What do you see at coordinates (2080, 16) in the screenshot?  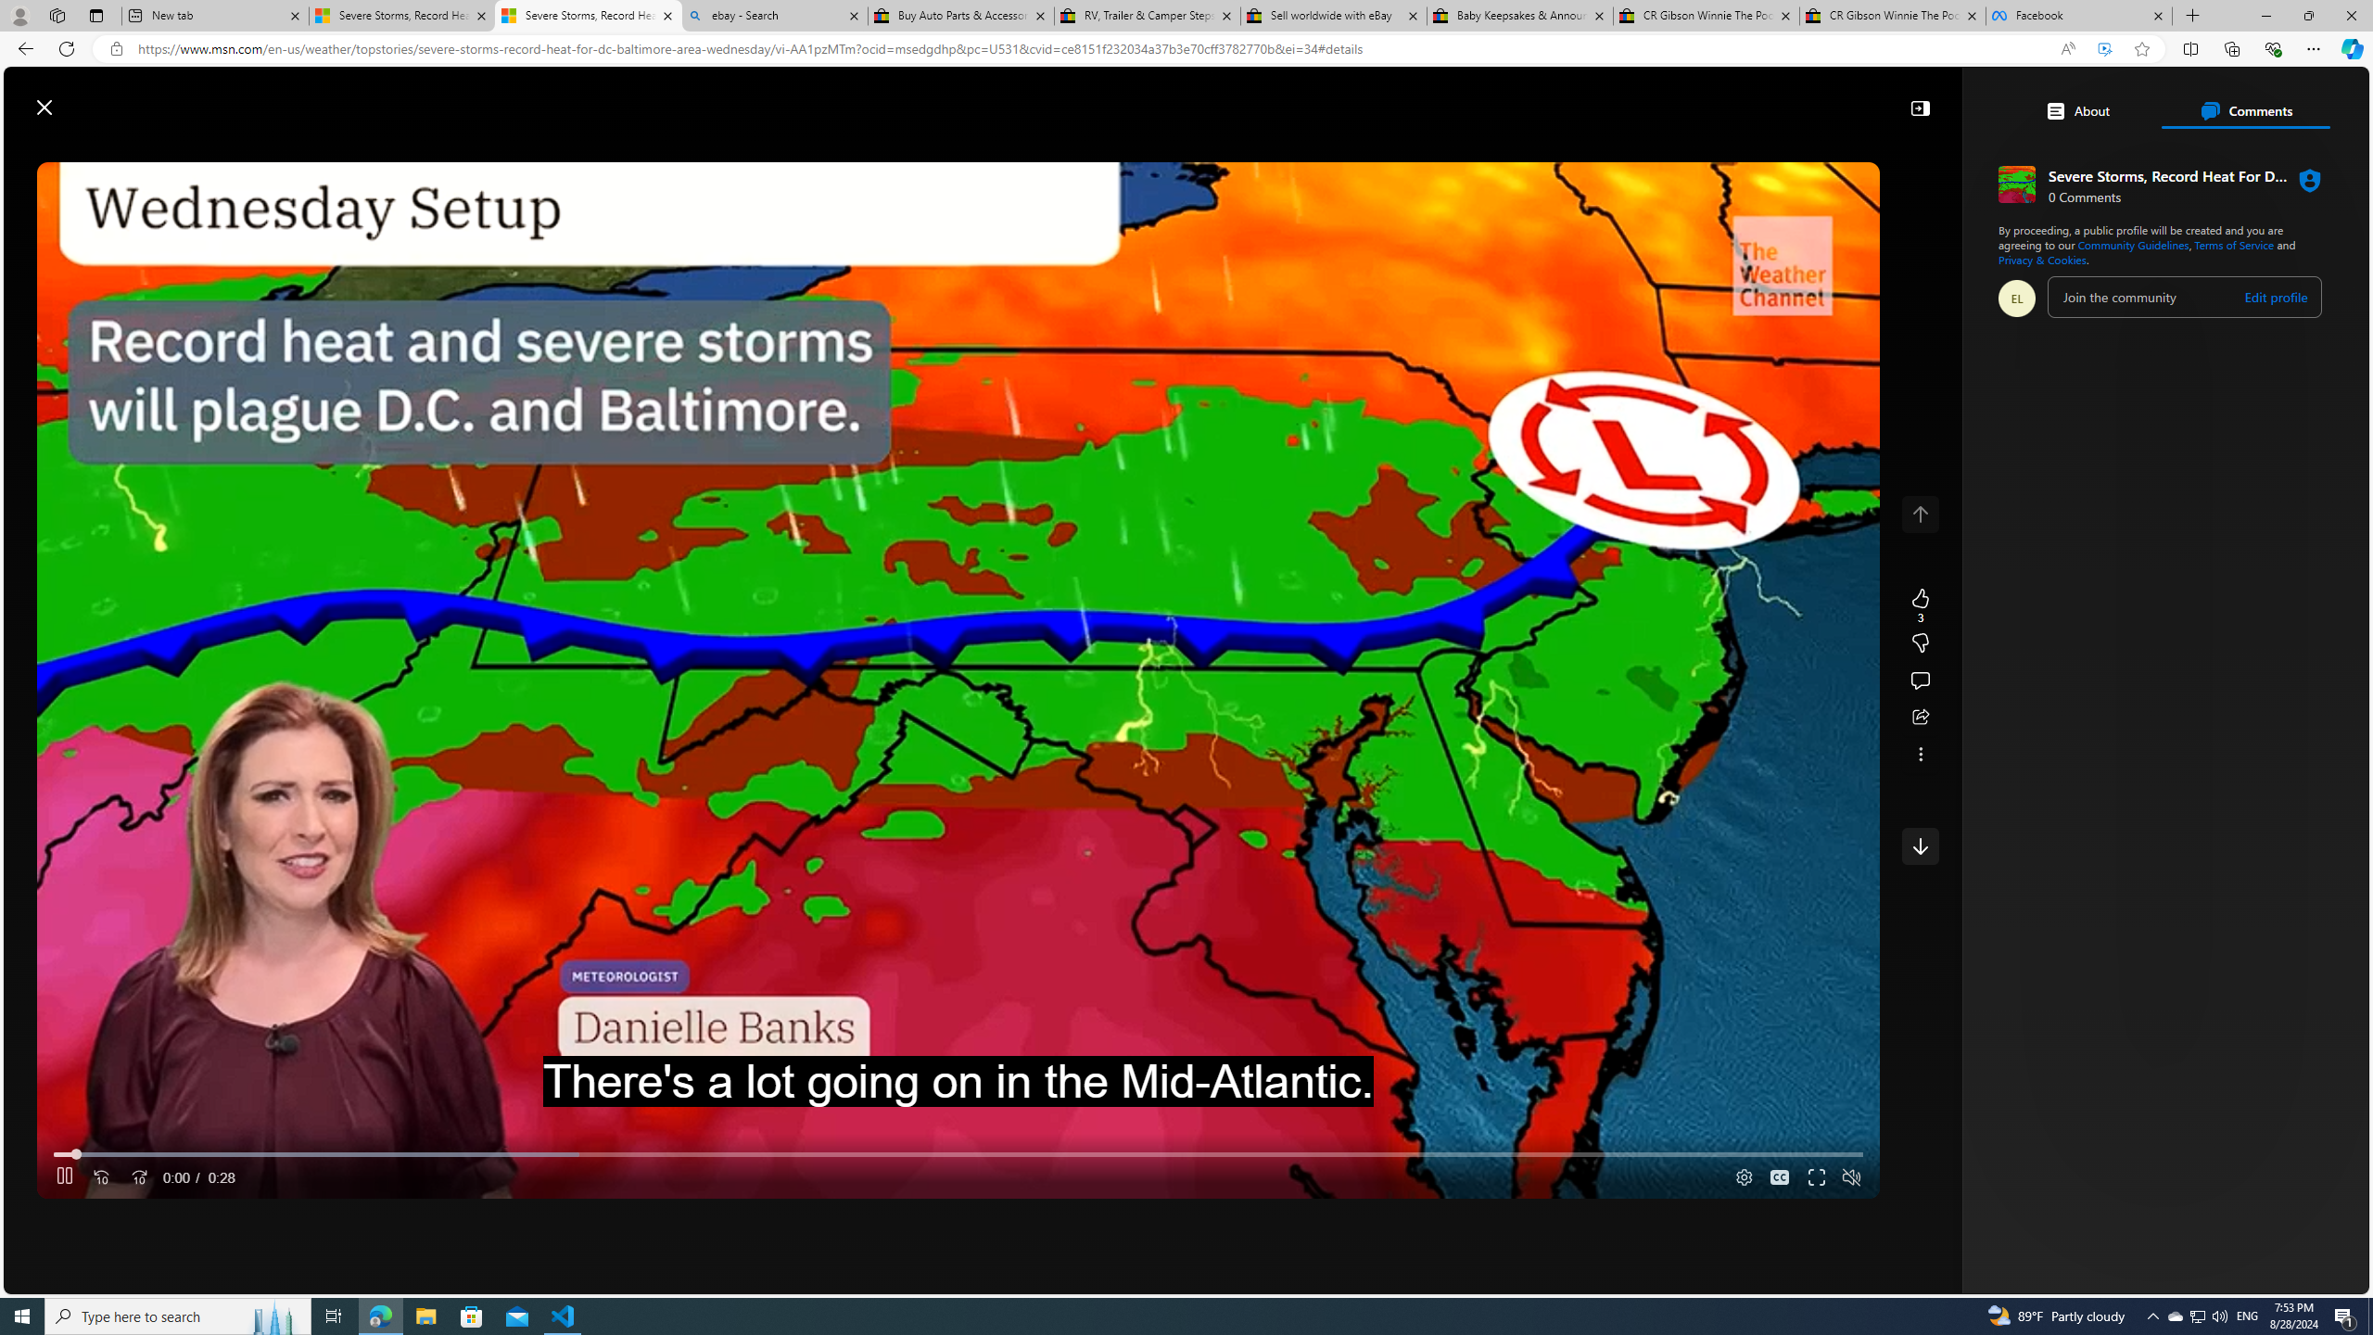 I see `Facebook` at bounding box center [2080, 16].